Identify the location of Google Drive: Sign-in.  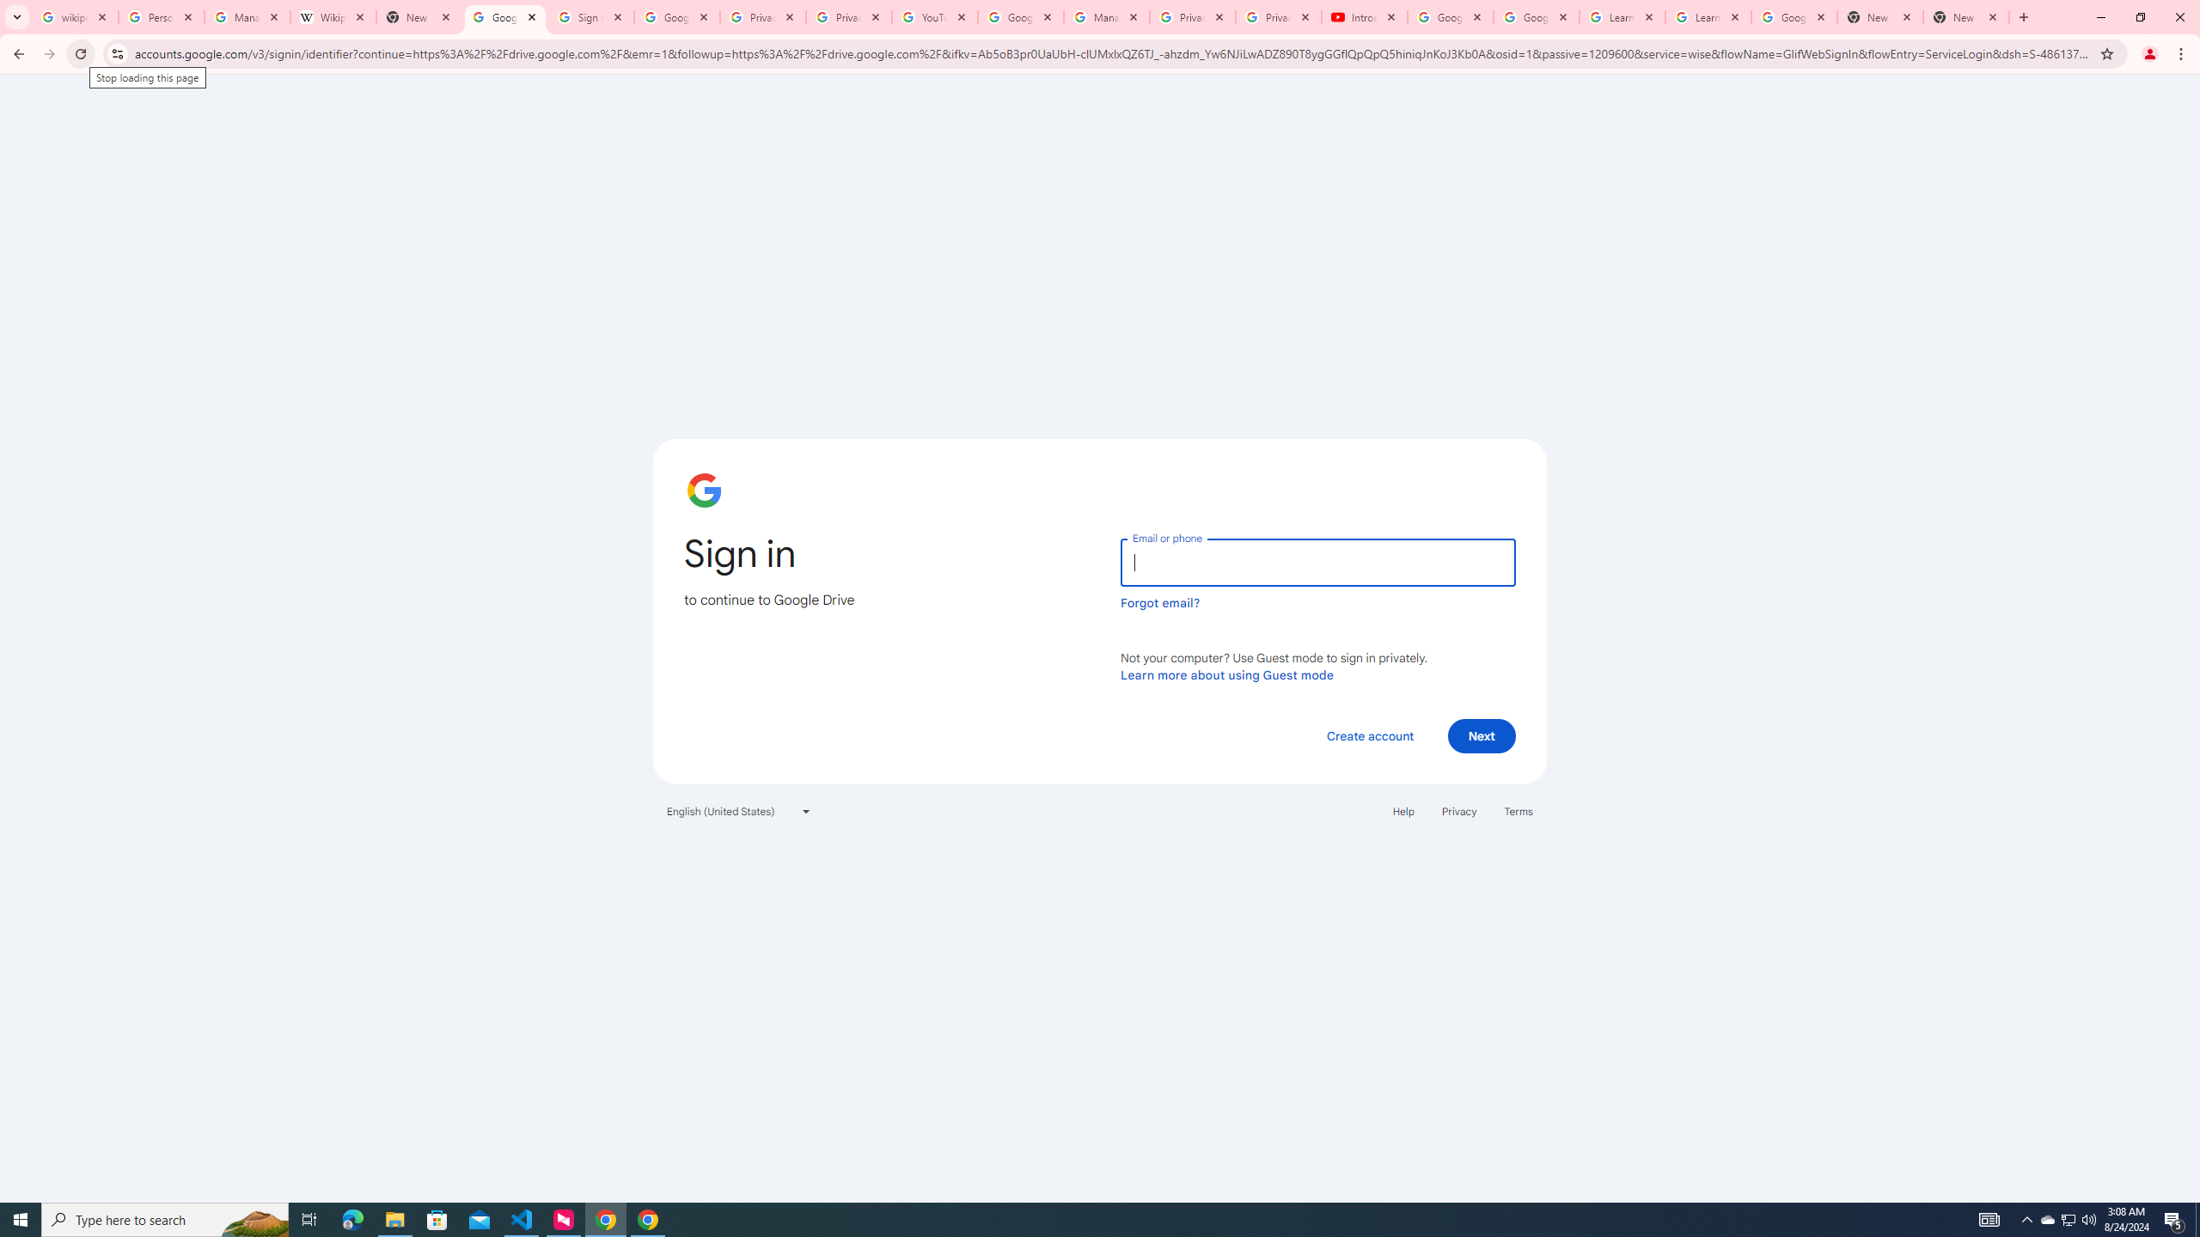
(505, 17).